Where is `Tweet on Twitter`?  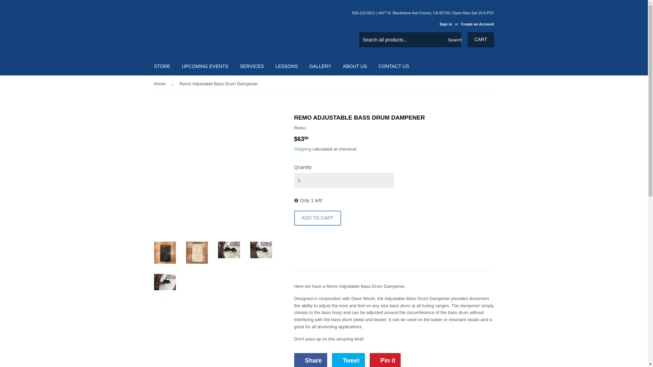 Tweet on Twitter is located at coordinates (348, 360).